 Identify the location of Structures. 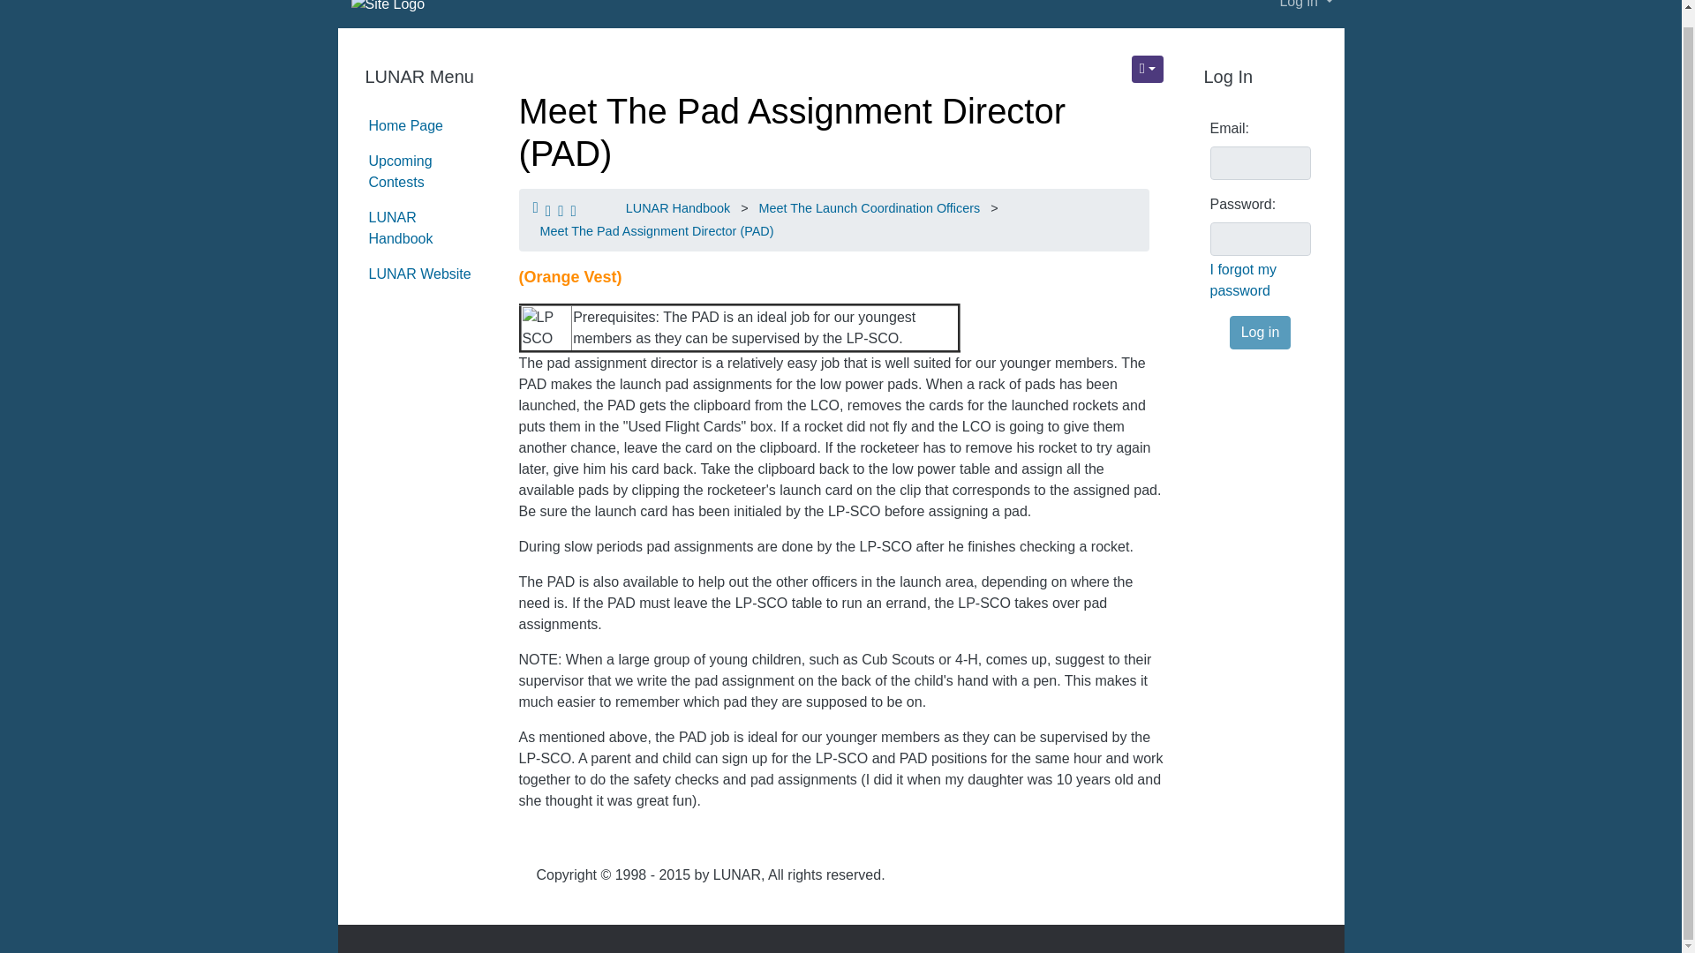
(1148, 69).